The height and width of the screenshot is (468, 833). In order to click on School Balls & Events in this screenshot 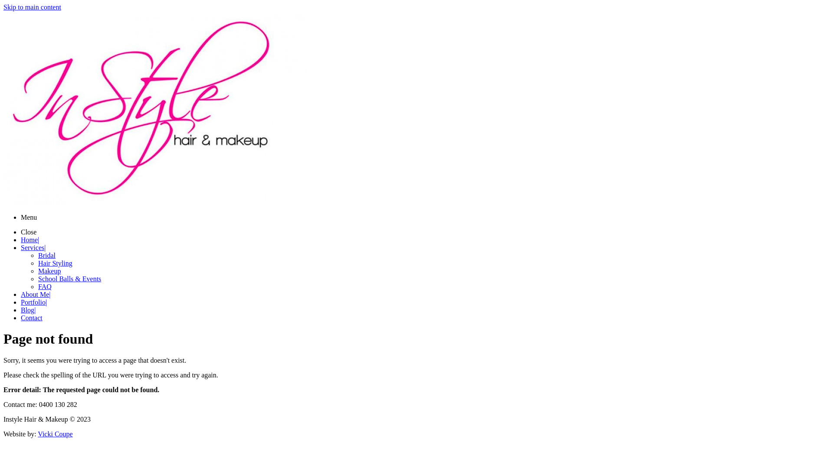, I will do `click(69, 279)`.